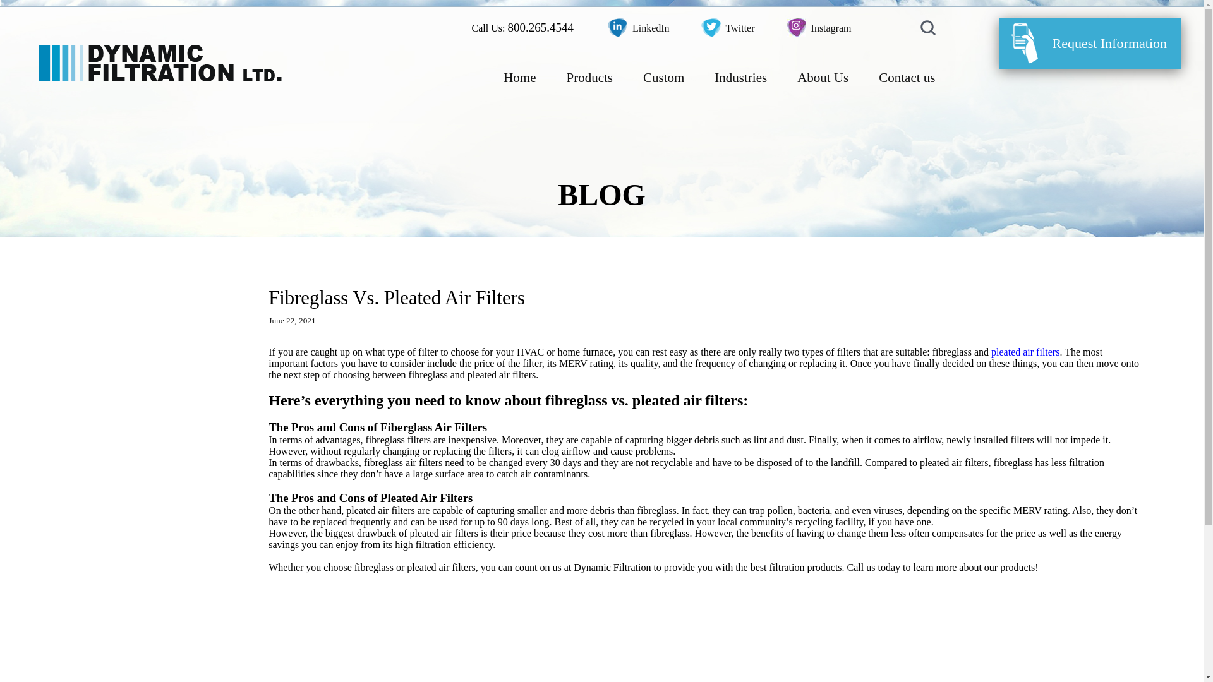 The width and height of the screenshot is (1213, 682). What do you see at coordinates (638, 28) in the screenshot?
I see `LinkedIn` at bounding box center [638, 28].